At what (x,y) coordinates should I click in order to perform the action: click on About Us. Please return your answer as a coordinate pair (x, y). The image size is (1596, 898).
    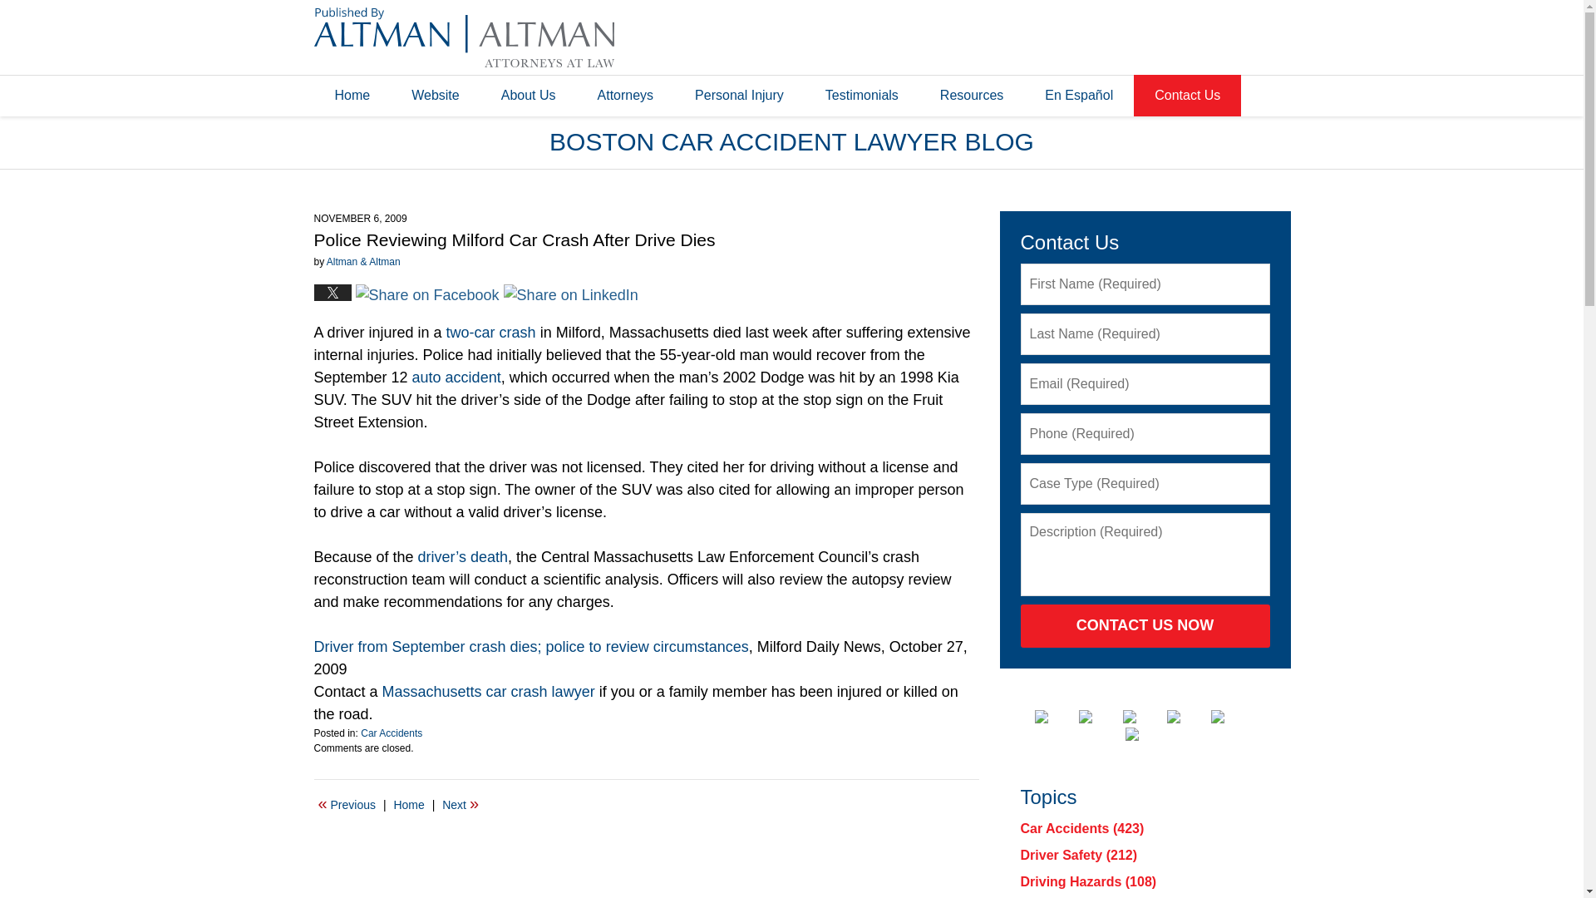
    Looking at the image, I should click on (528, 95).